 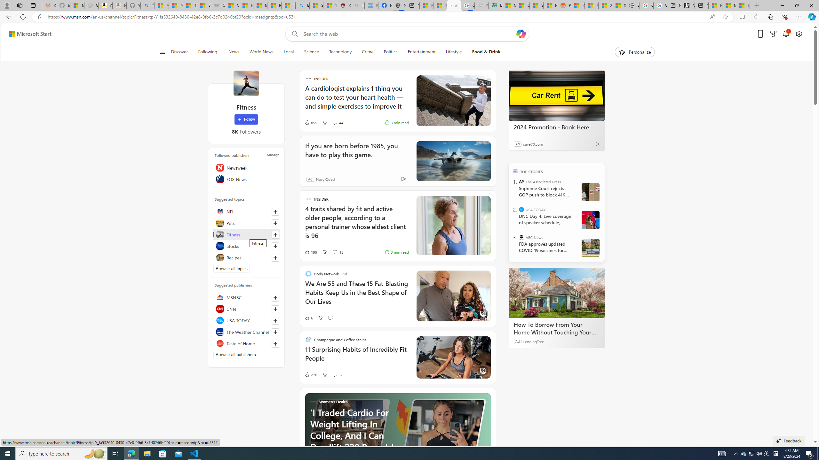 I want to click on ABC News, so click(x=521, y=237).